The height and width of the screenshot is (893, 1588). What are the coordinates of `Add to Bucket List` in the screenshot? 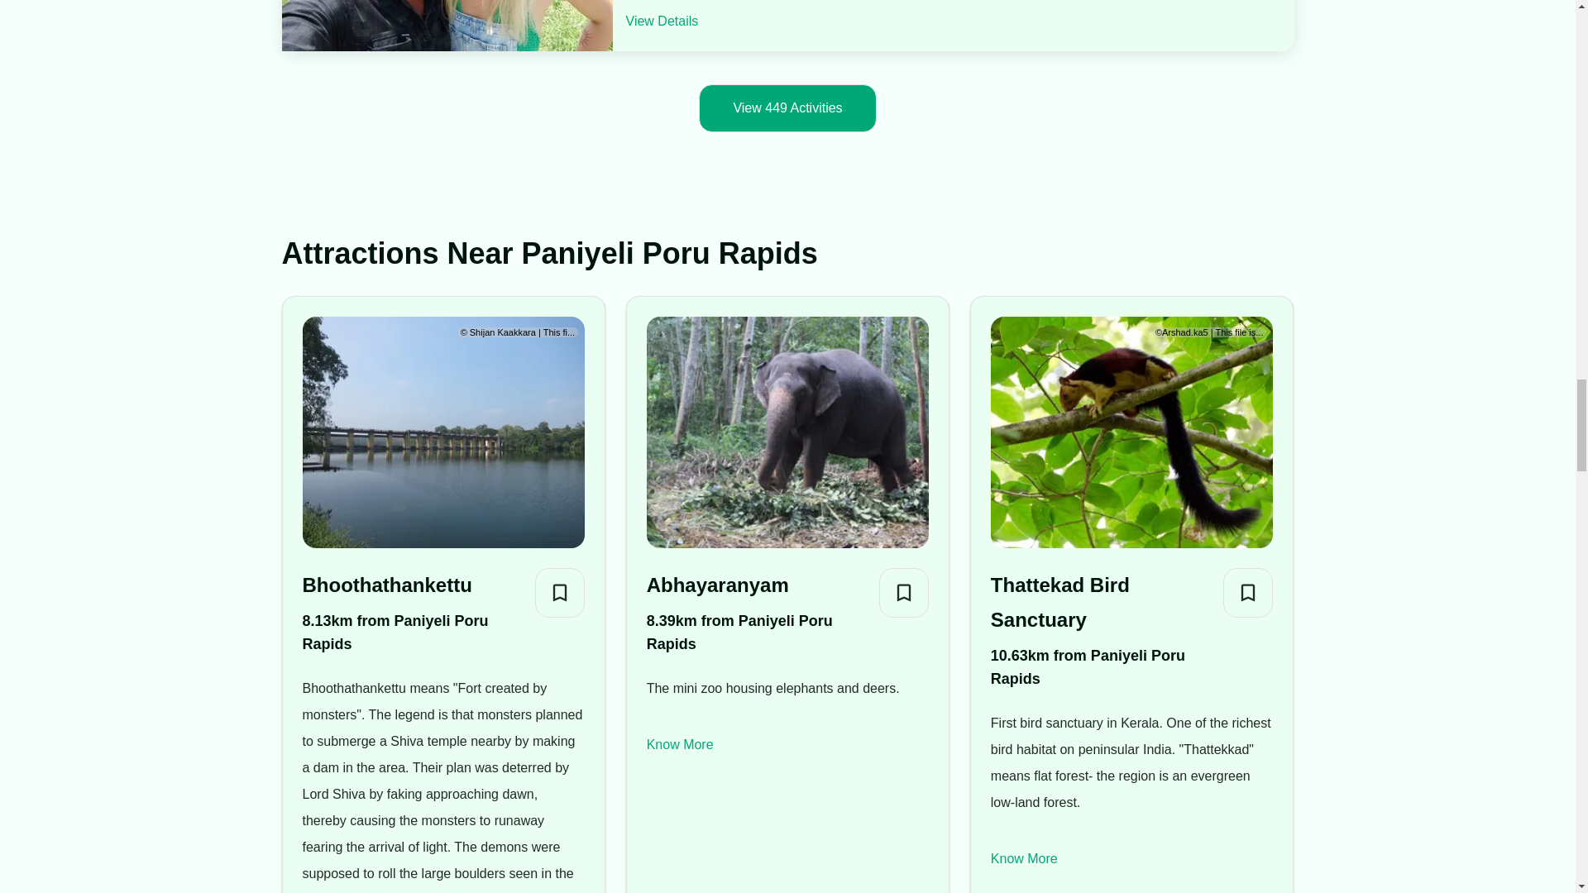 It's located at (559, 592).